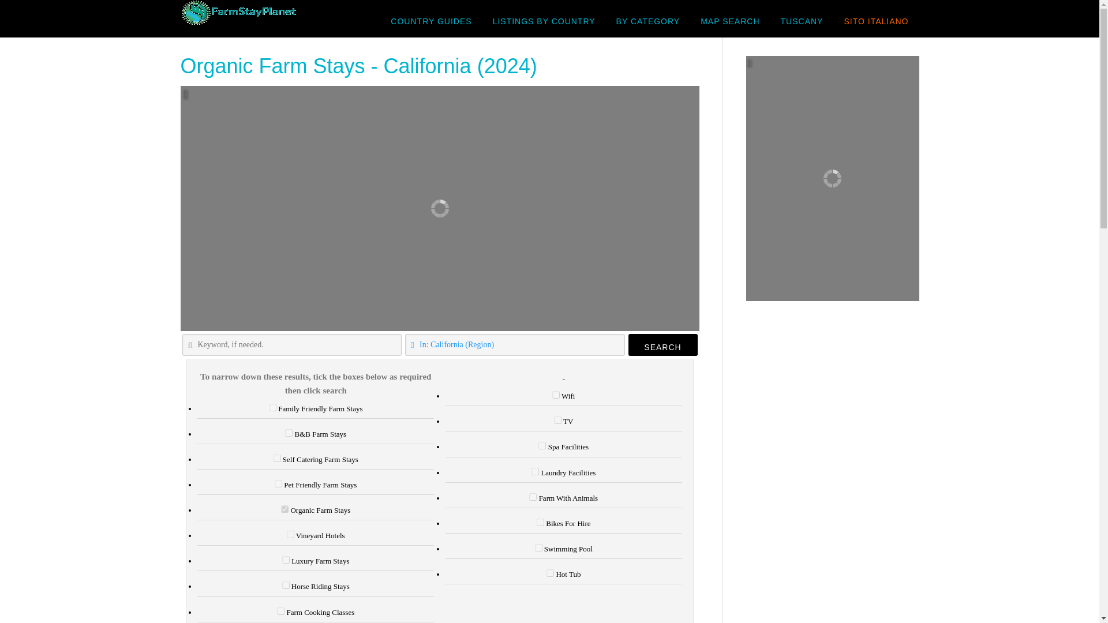 This screenshot has width=1108, height=623. Describe the element at coordinates (291, 534) in the screenshot. I see `198` at that location.